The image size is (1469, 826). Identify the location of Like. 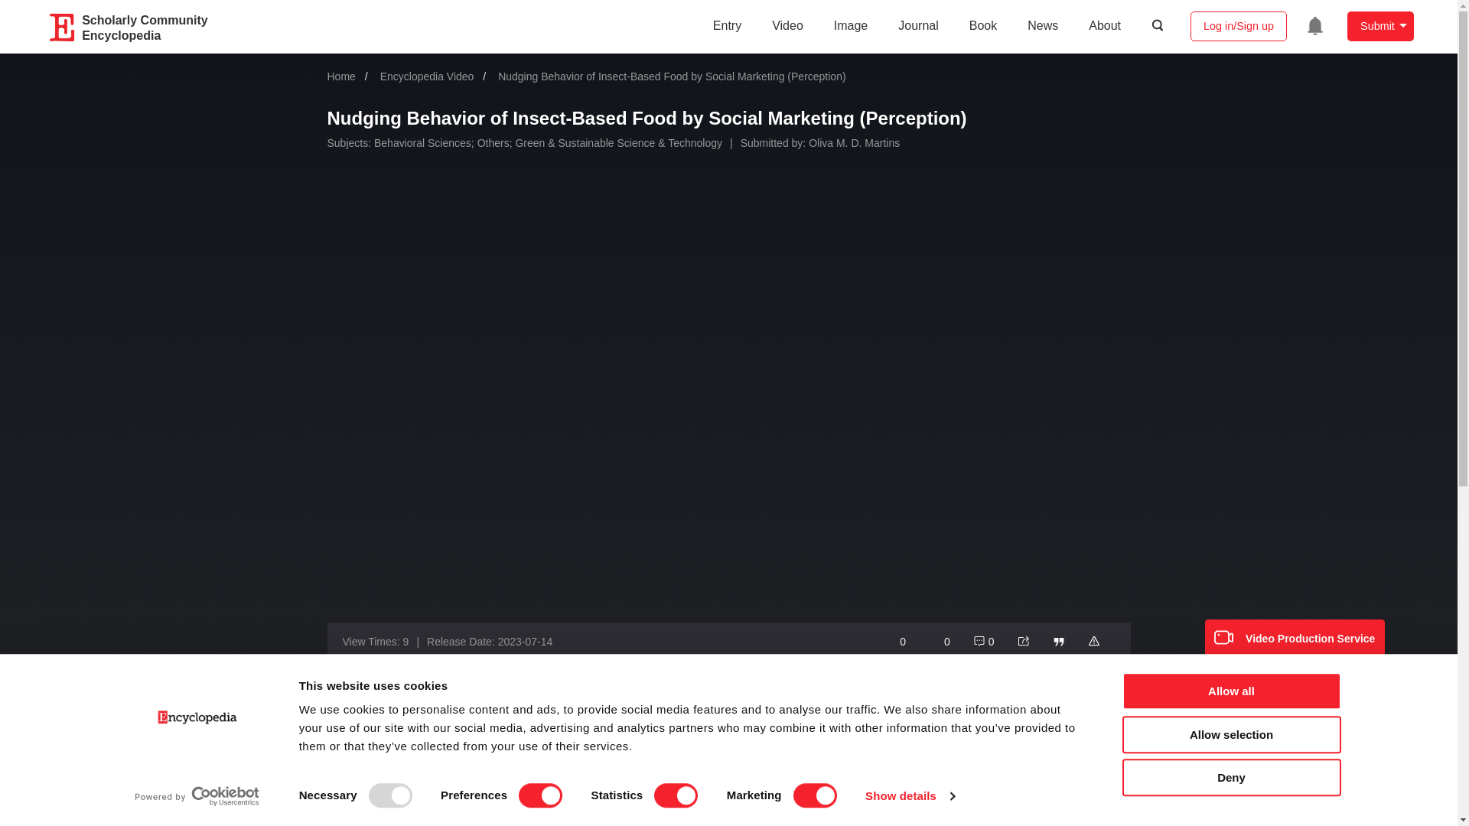
(939, 641).